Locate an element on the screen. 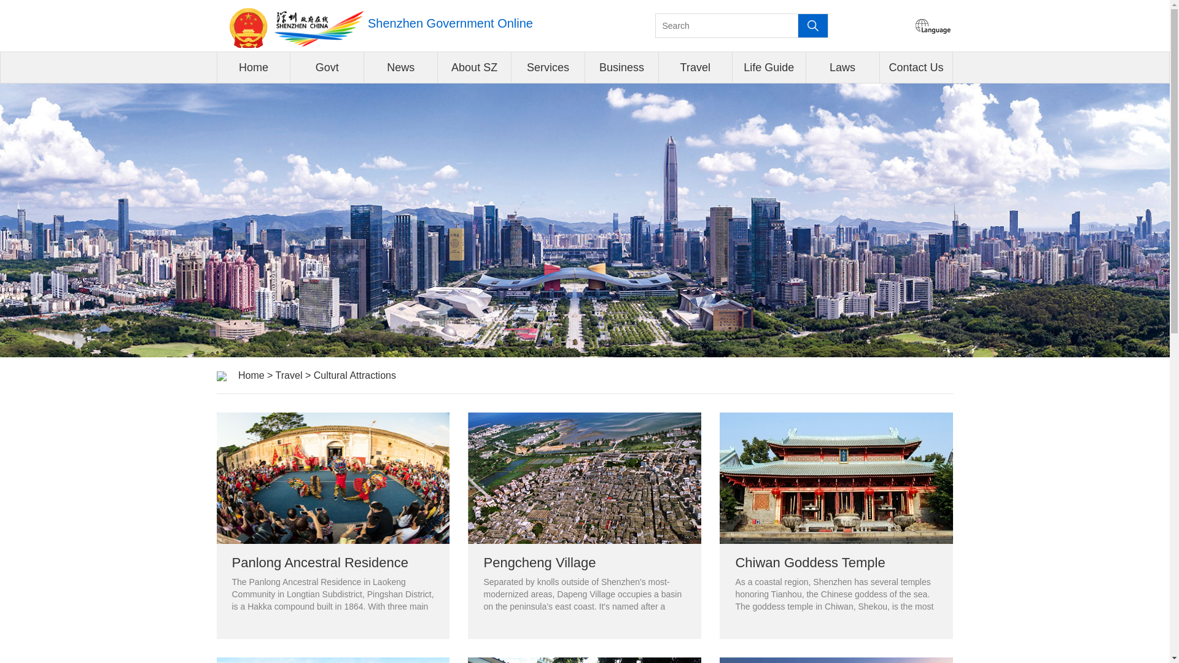 The image size is (1179, 663). Panlong Ancestral Residence is located at coordinates (332, 525).